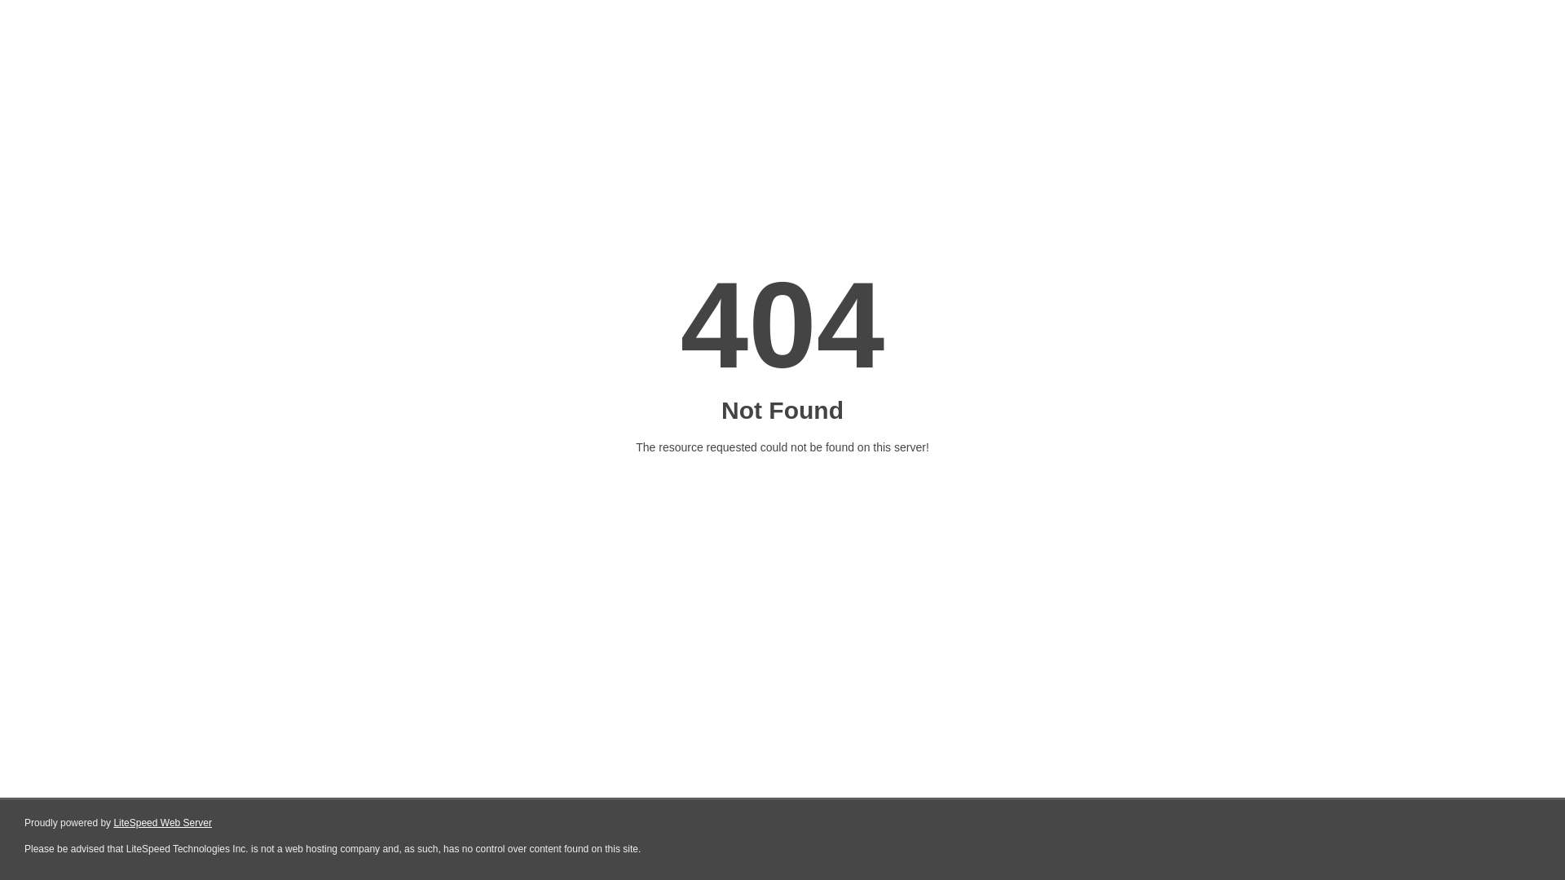  What do you see at coordinates (163, 823) in the screenshot?
I see `LiteSpeed Web Server` at bounding box center [163, 823].